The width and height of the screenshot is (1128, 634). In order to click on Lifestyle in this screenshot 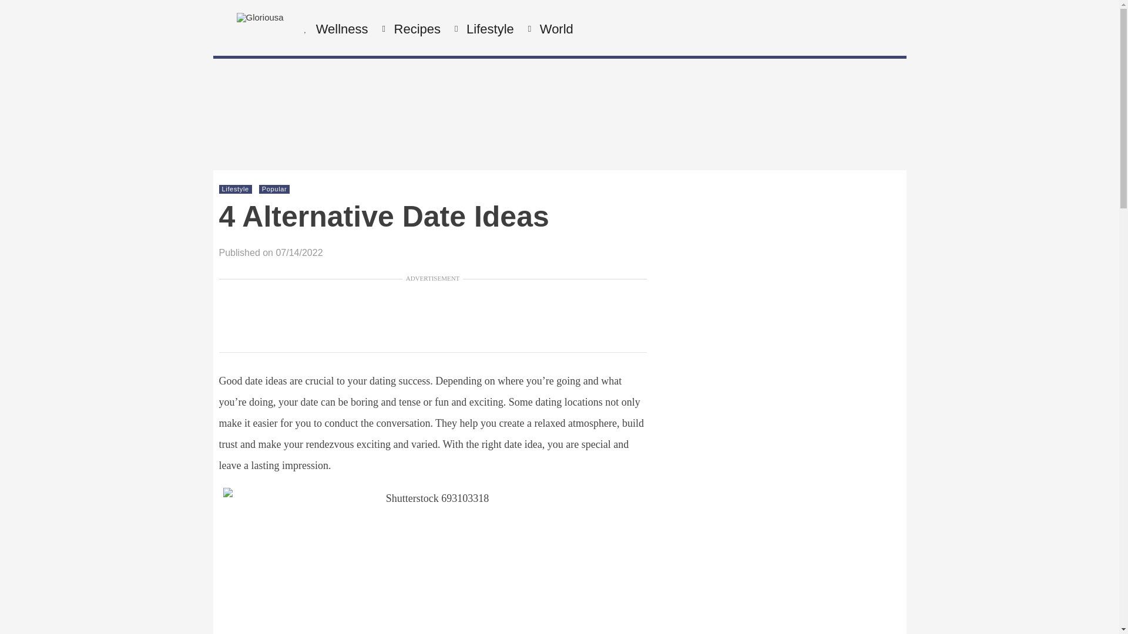, I will do `click(236, 189)`.